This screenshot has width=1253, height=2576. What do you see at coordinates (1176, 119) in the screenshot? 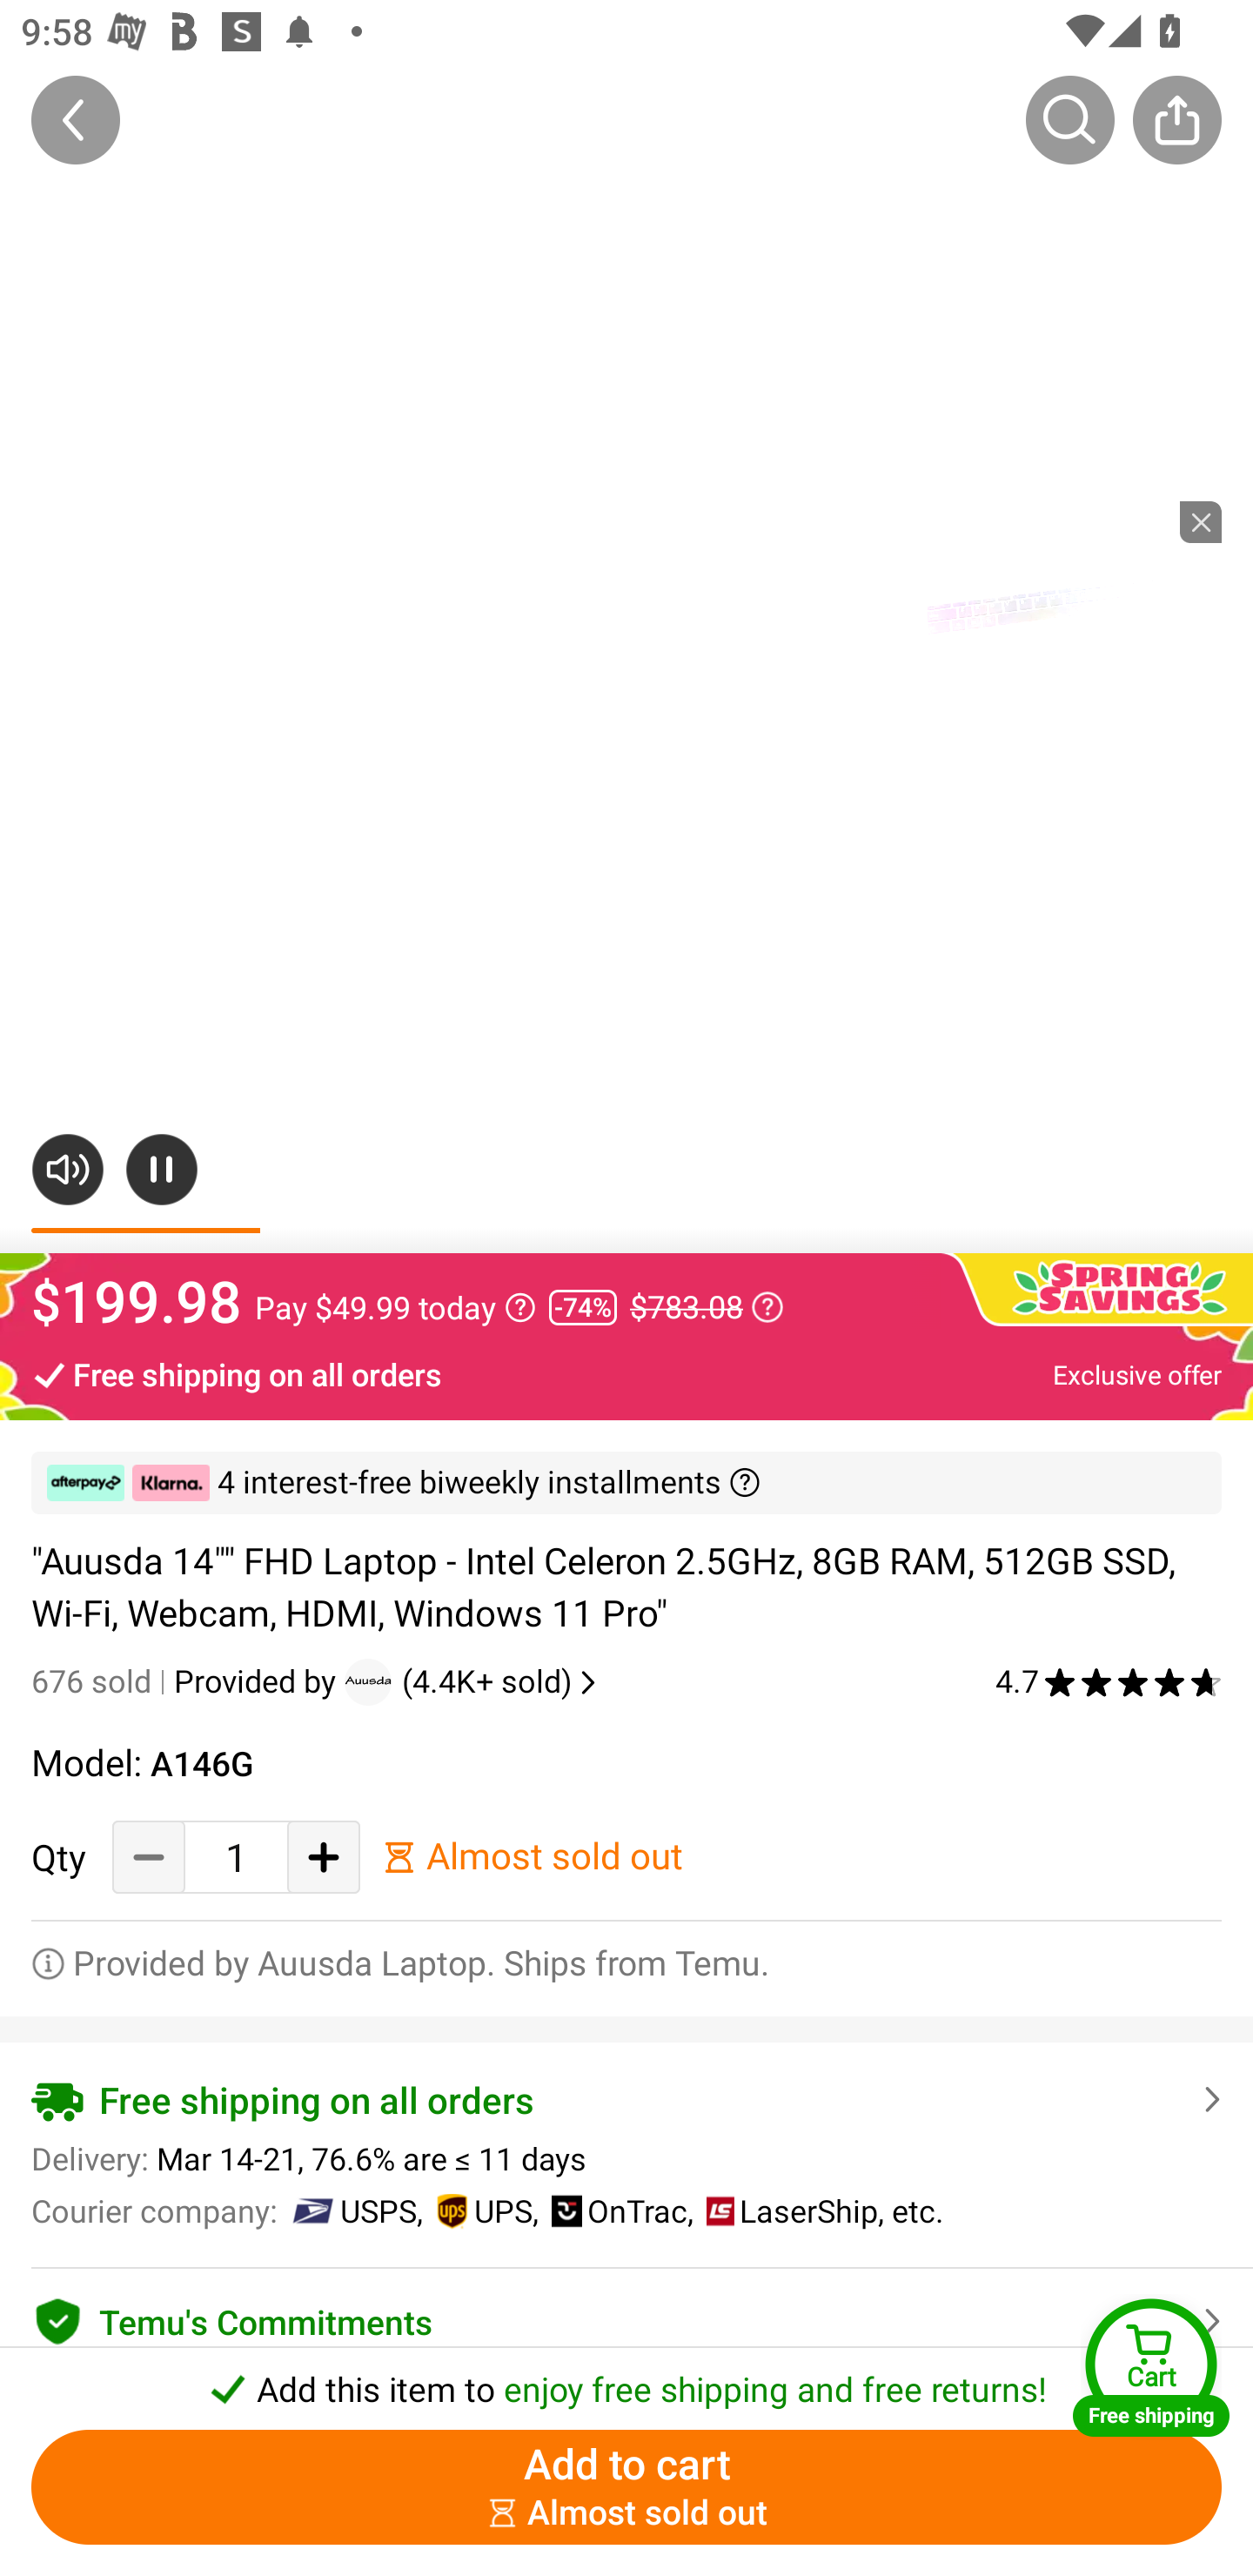
I see `Share` at bounding box center [1176, 119].